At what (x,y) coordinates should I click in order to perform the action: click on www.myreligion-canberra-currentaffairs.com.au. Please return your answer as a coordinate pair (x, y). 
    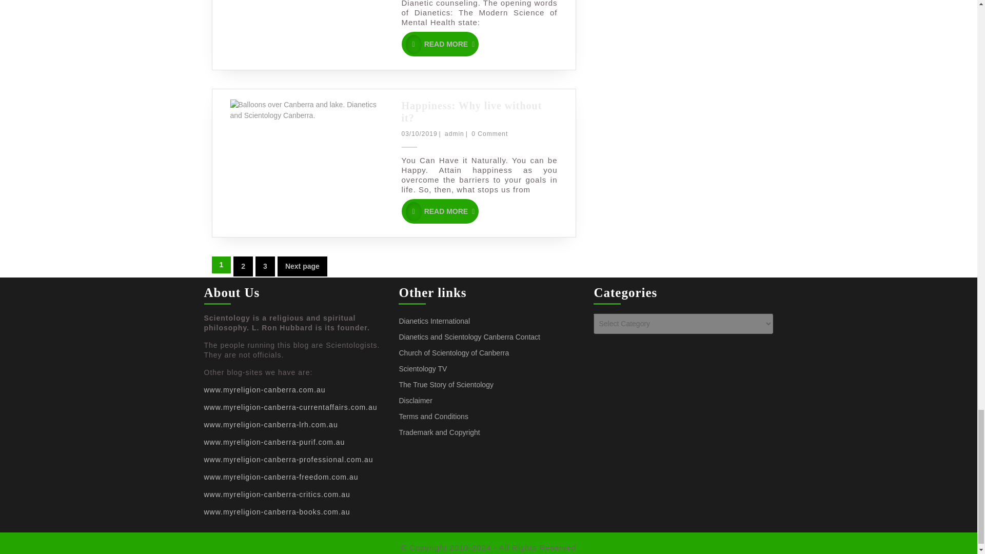
    Looking at the image, I should click on (243, 266).